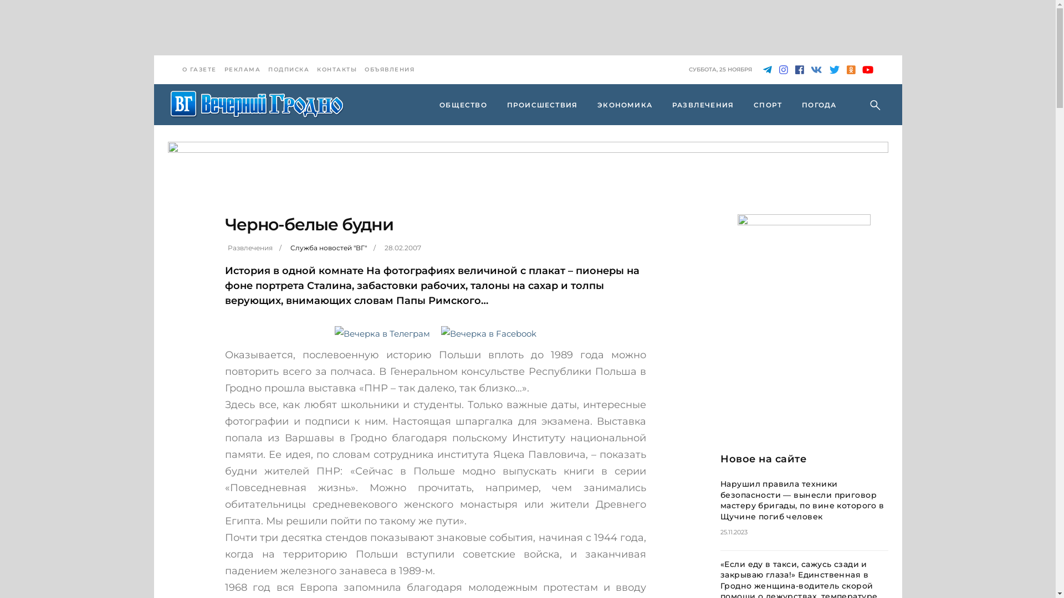  I want to click on Youtube, so click(868, 70).